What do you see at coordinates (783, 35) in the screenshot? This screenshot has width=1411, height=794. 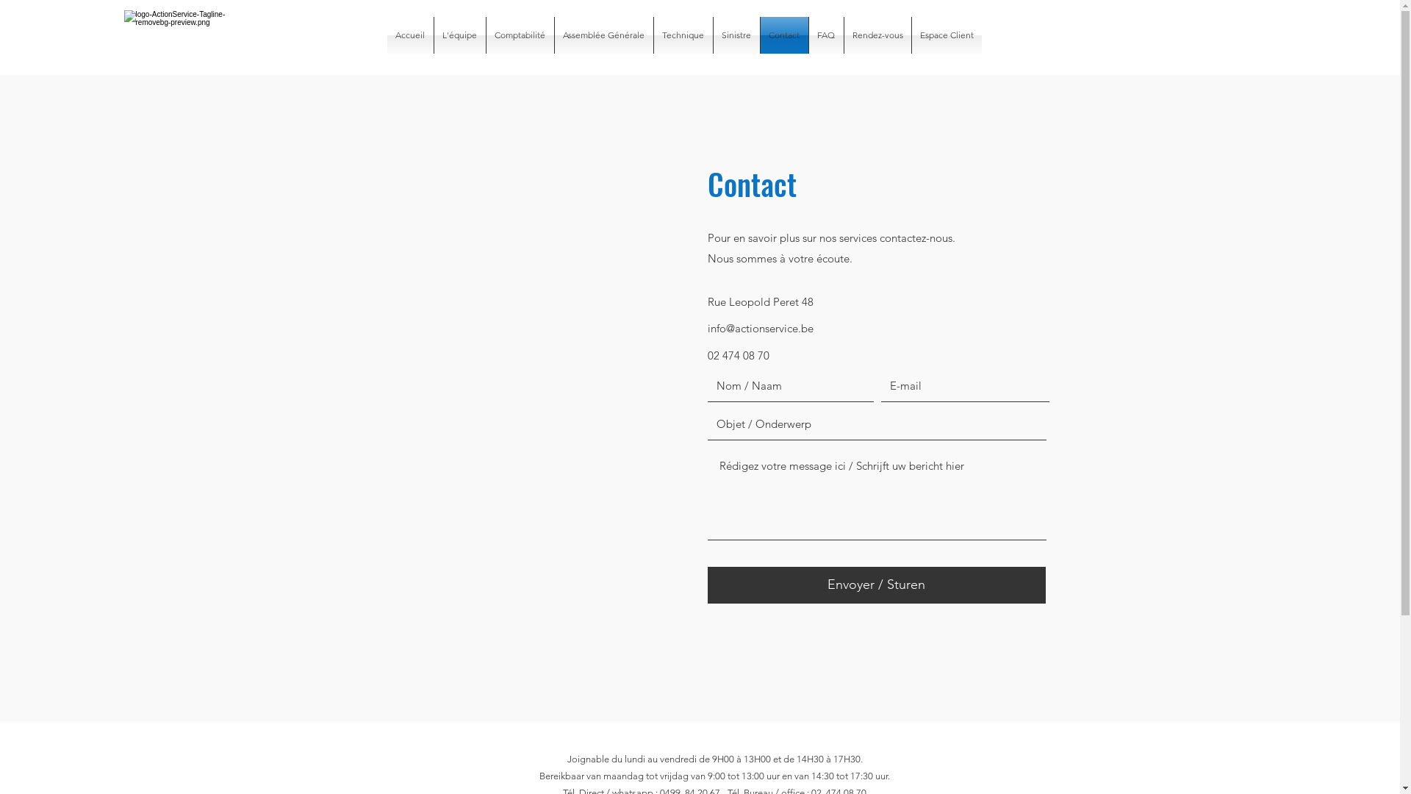 I see `Contact` at bounding box center [783, 35].